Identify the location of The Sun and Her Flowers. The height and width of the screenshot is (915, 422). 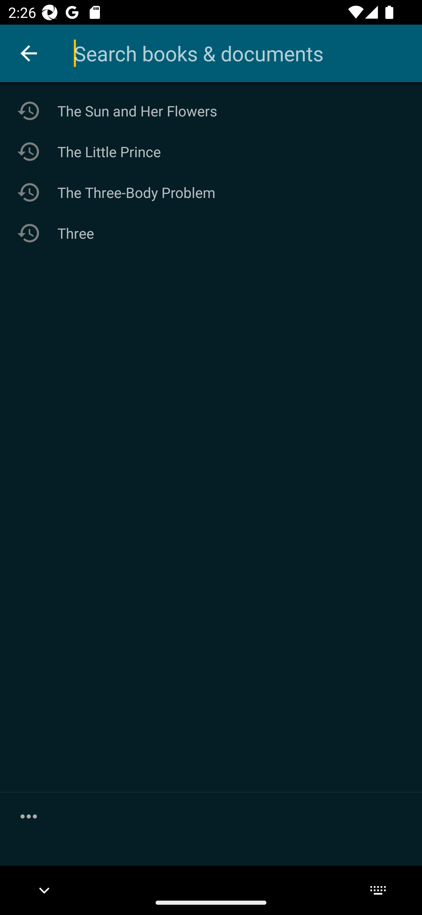
(211, 111).